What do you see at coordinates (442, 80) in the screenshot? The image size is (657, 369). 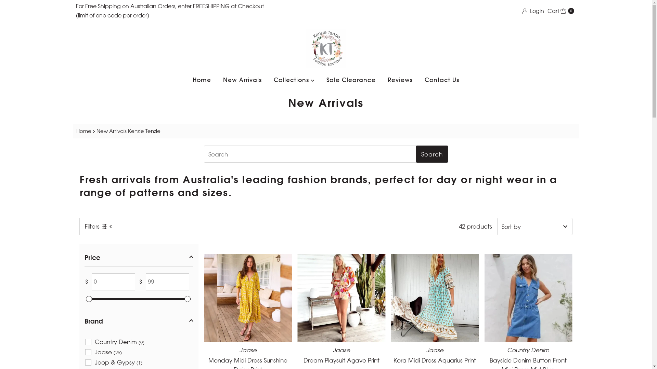 I see `Contact Us` at bounding box center [442, 80].